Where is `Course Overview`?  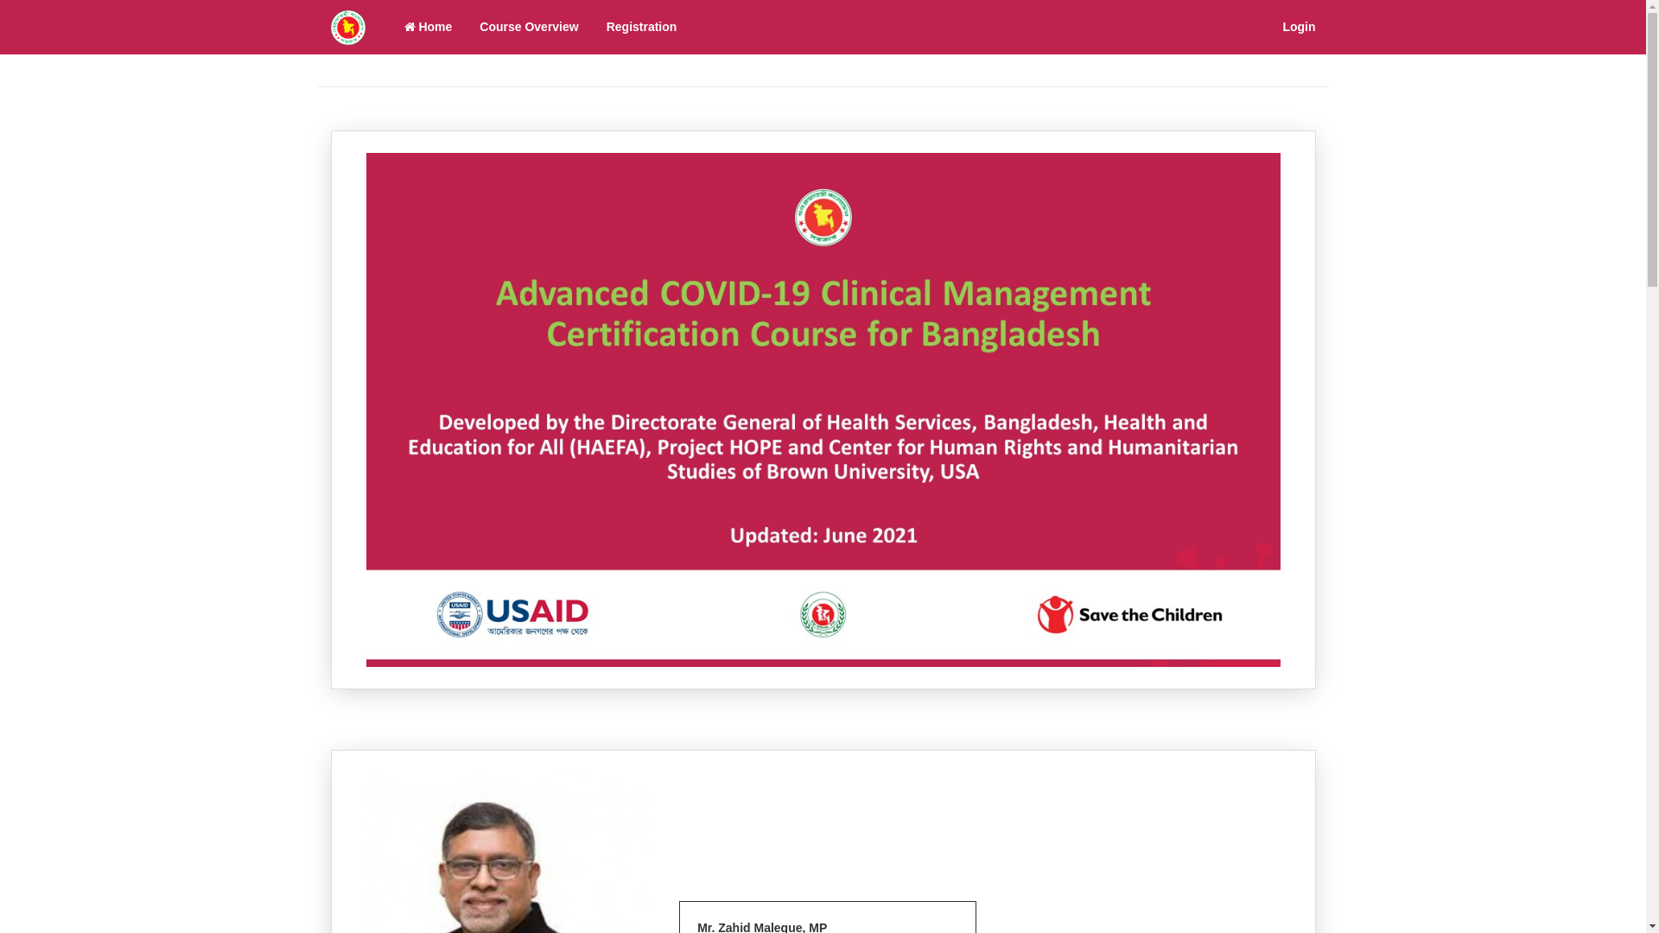
Course Overview is located at coordinates (529, 26).